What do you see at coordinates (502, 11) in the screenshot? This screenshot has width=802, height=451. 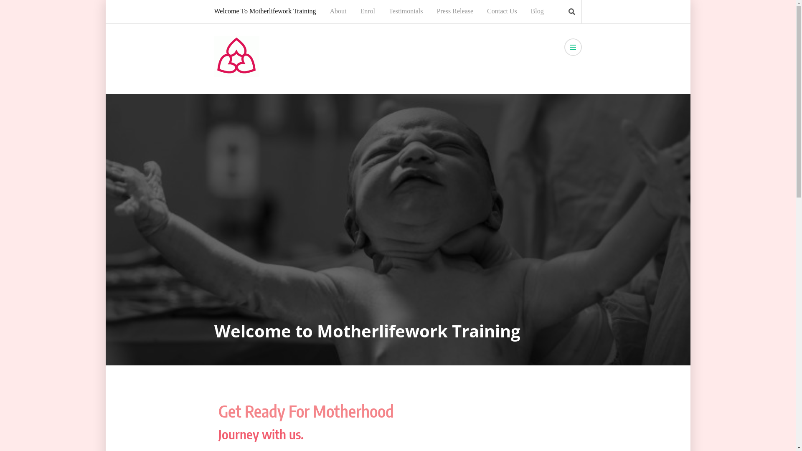 I see `Contact Us` at bounding box center [502, 11].